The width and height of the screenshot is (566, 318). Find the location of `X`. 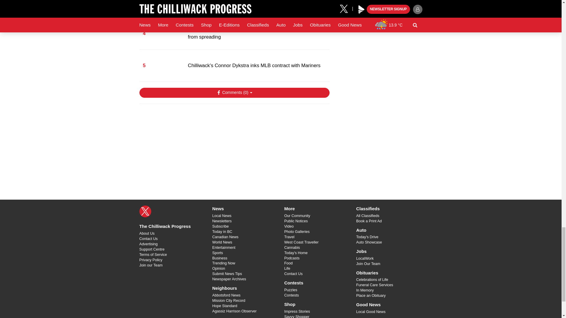

X is located at coordinates (145, 211).